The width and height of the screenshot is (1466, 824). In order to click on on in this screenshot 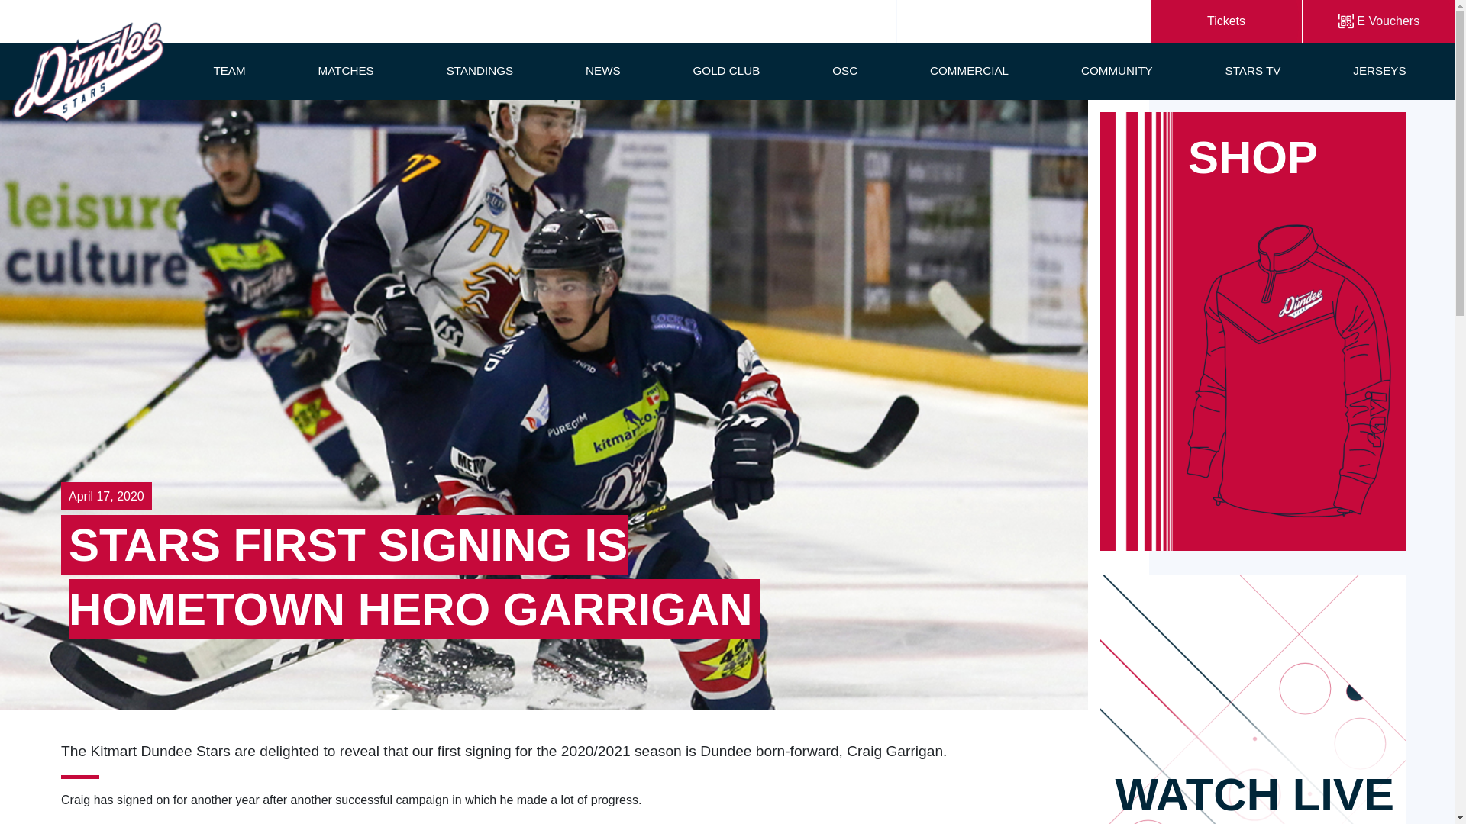, I will do `click(1226, 21)`.